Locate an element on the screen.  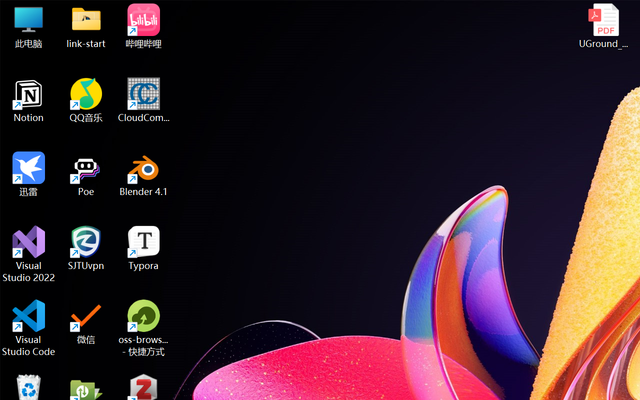
SJTUvpn is located at coordinates (86, 248).